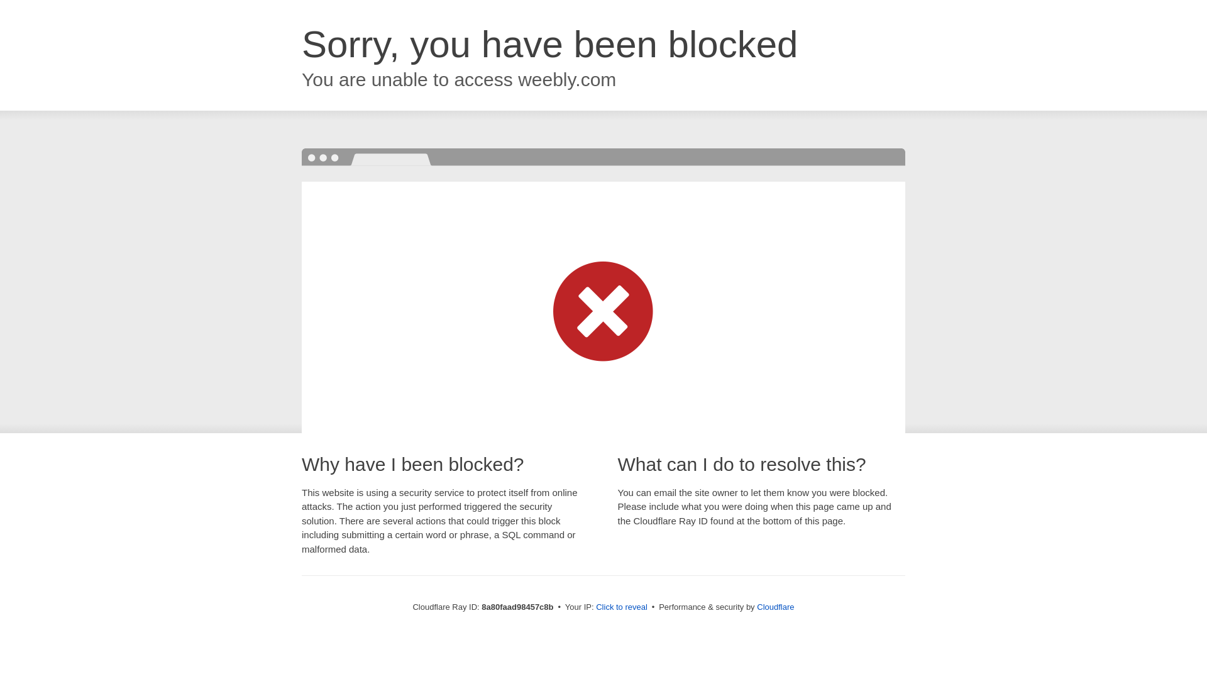 Image resolution: width=1207 pixels, height=679 pixels. Describe the element at coordinates (775, 607) in the screenshot. I see `Cloudflare` at that location.